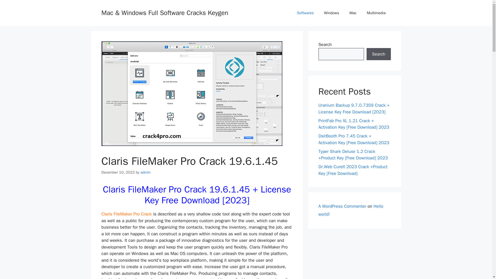 The image size is (496, 279). I want to click on Claris FileMaker Pro Crack, so click(126, 214).